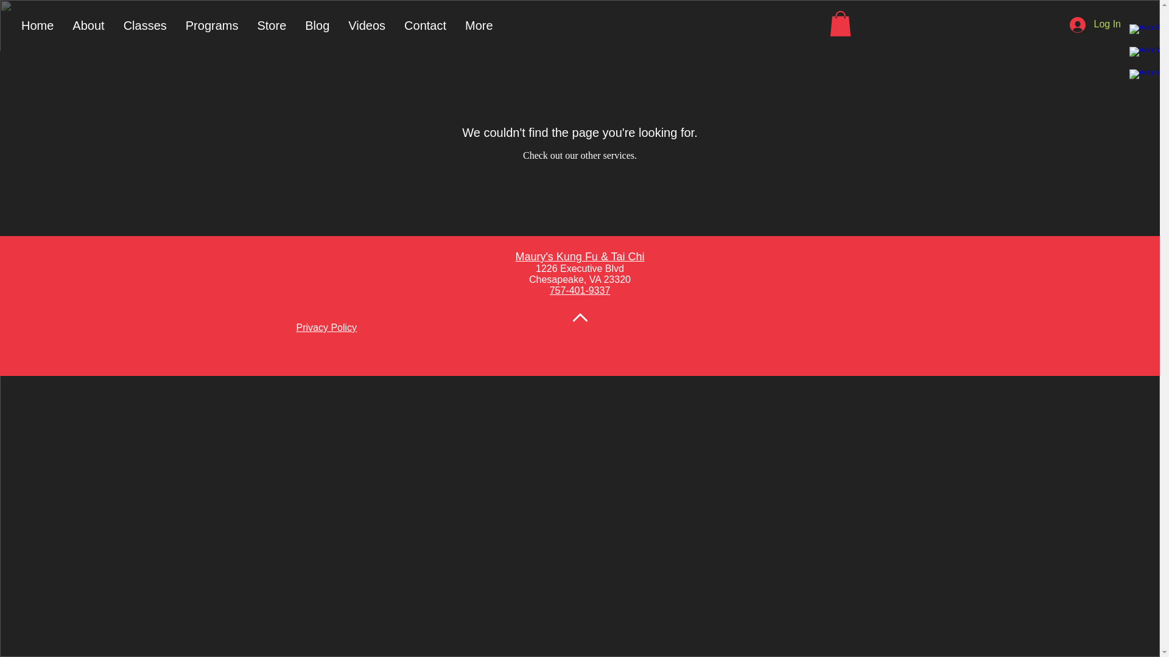 Image resolution: width=1169 pixels, height=657 pixels. Describe the element at coordinates (145, 28) in the screenshot. I see `Classes` at that location.